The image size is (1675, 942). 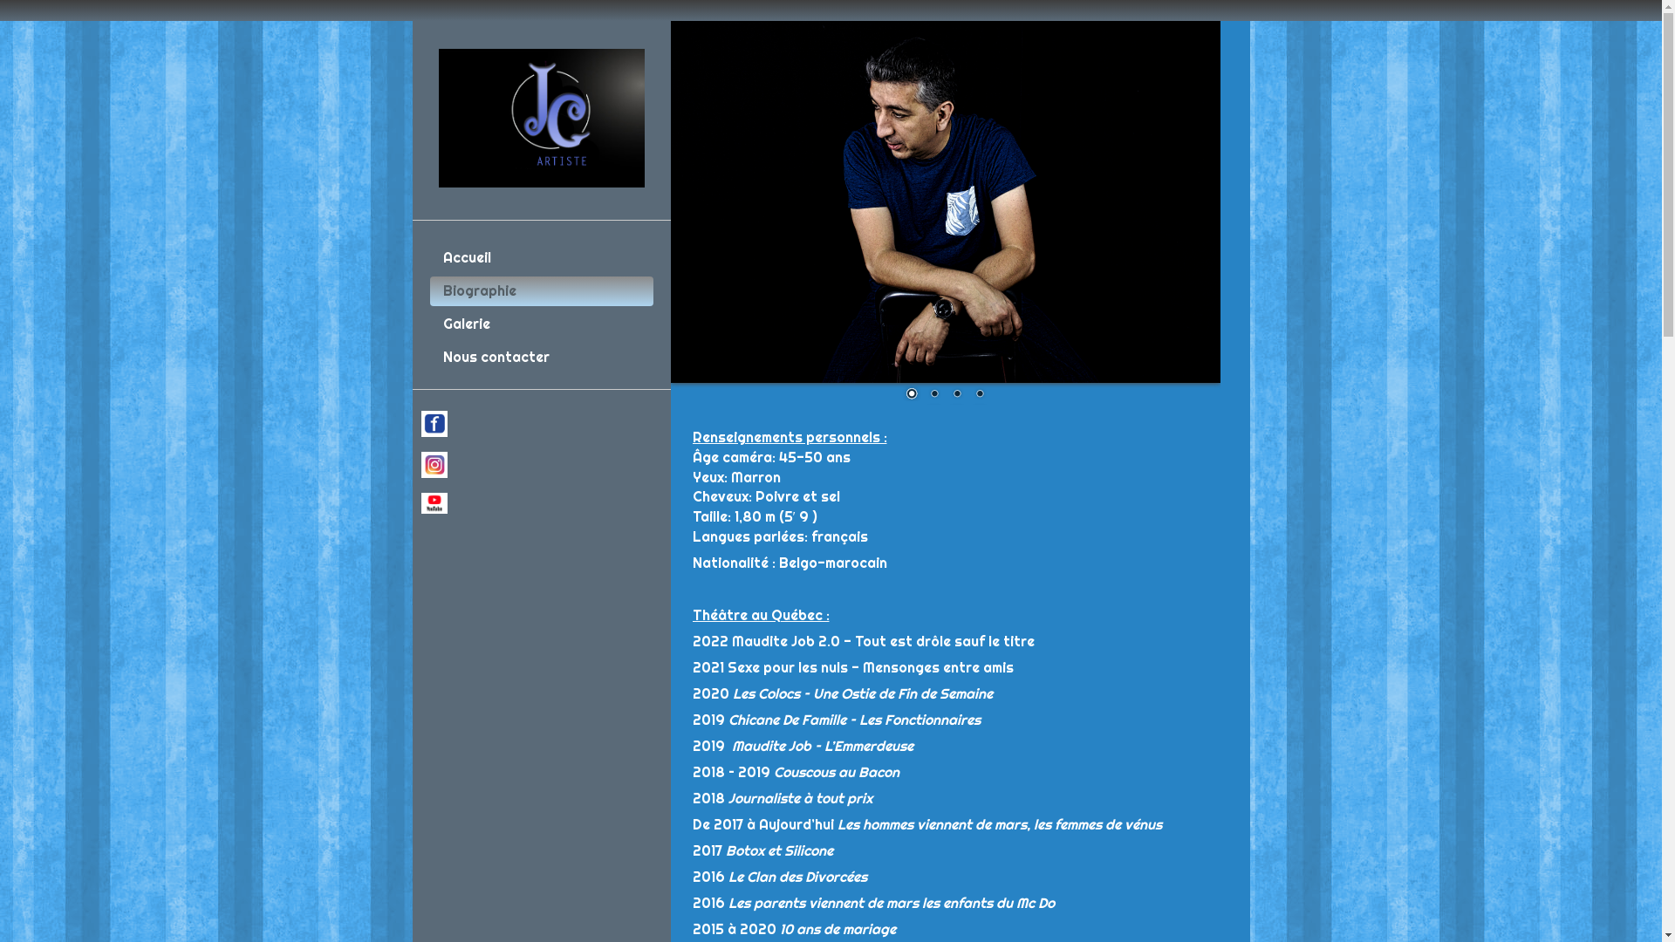 I want to click on 3, so click(x=957, y=395).